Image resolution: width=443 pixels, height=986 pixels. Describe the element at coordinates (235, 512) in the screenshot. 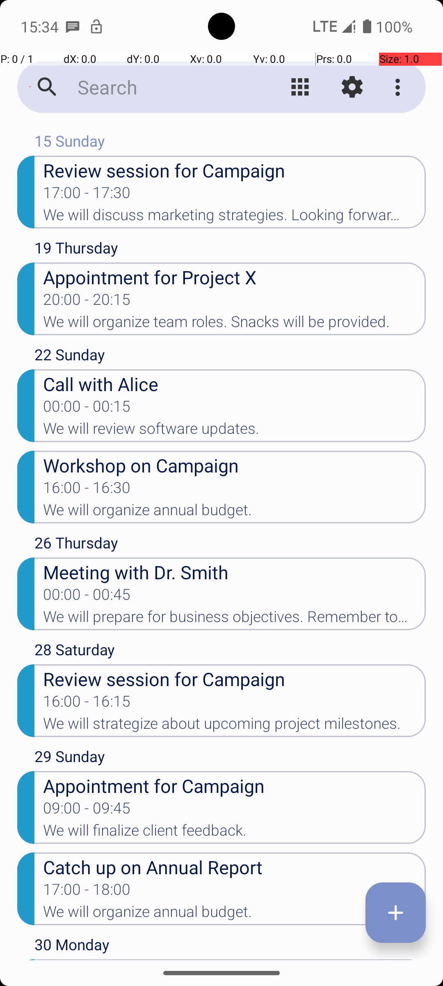

I see `We will organize annual budget.` at that location.